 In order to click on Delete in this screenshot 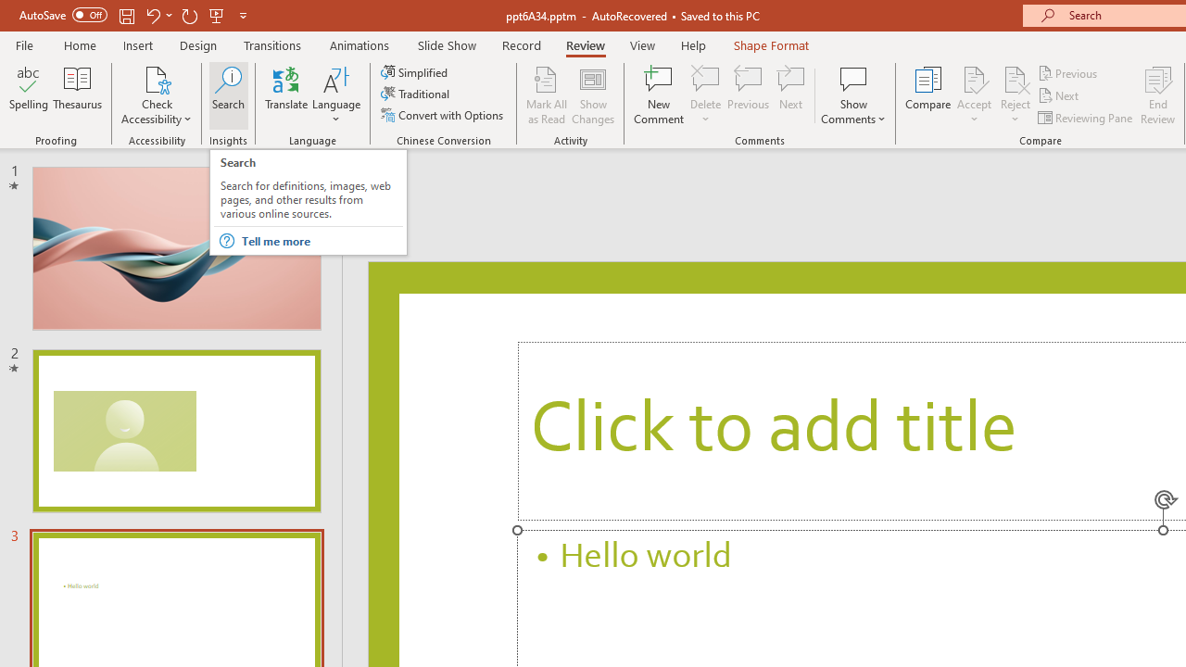, I will do `click(706, 78)`.